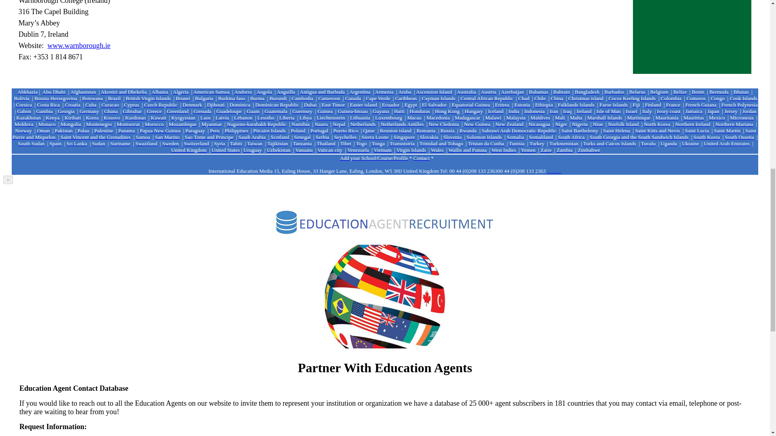 The image size is (776, 436). What do you see at coordinates (83, 91) in the screenshot?
I see `Afghanistan` at bounding box center [83, 91].